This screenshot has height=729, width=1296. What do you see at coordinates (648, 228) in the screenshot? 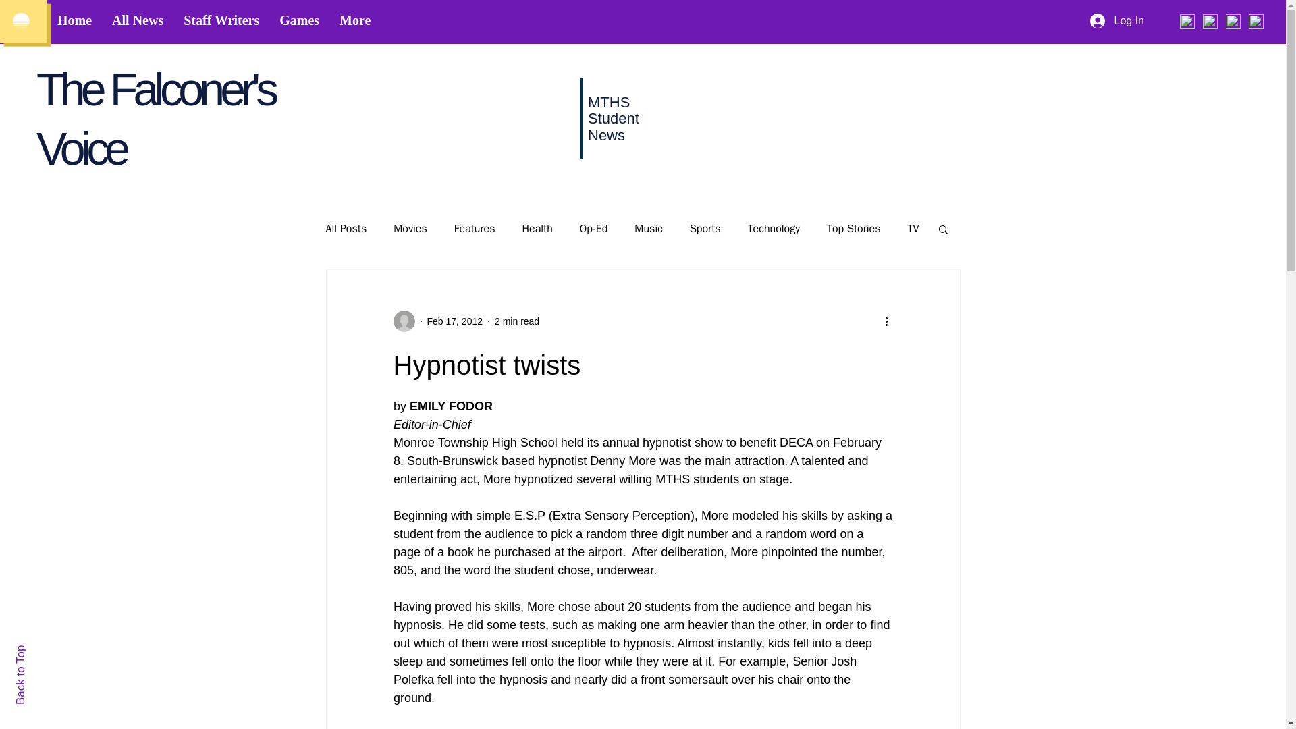
I see `Music` at bounding box center [648, 228].